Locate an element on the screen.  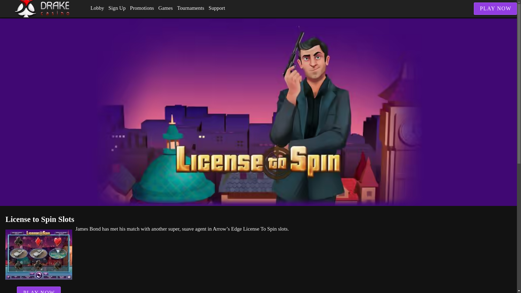
Support is located at coordinates (217, 8).